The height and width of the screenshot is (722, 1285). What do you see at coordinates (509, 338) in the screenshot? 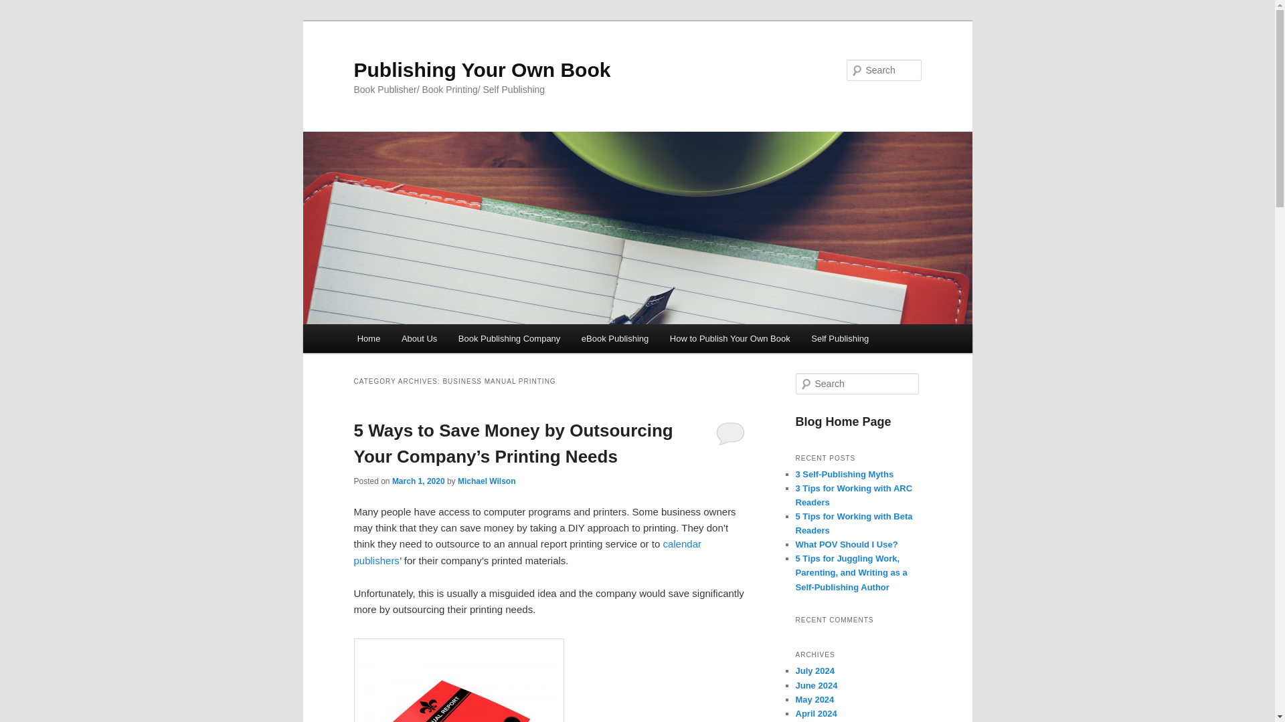
I see `Book Publishing Company` at bounding box center [509, 338].